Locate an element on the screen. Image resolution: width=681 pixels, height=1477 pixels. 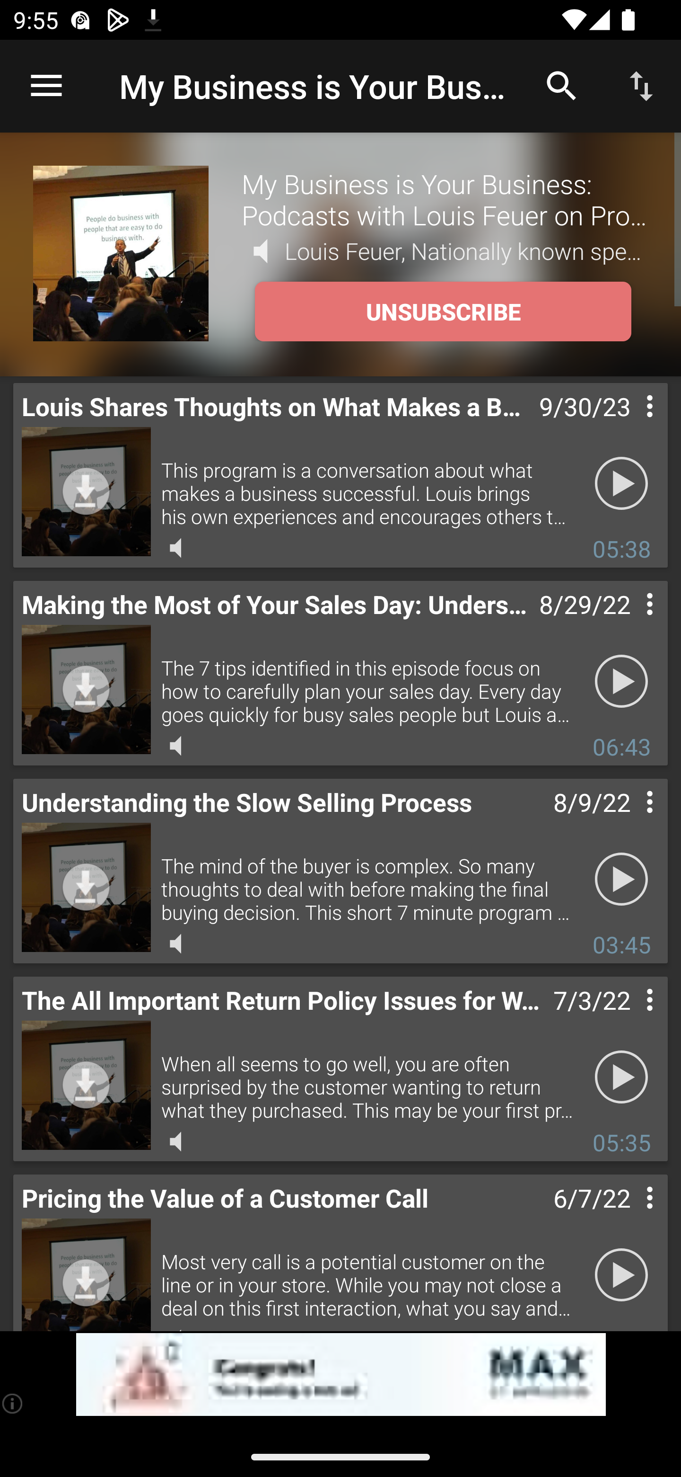
(i) is located at coordinates (13, 1403).